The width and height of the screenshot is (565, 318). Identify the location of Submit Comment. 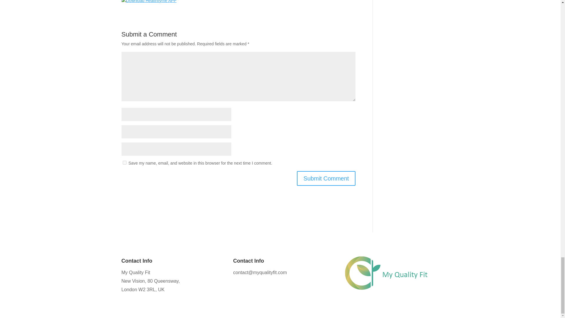
(326, 178).